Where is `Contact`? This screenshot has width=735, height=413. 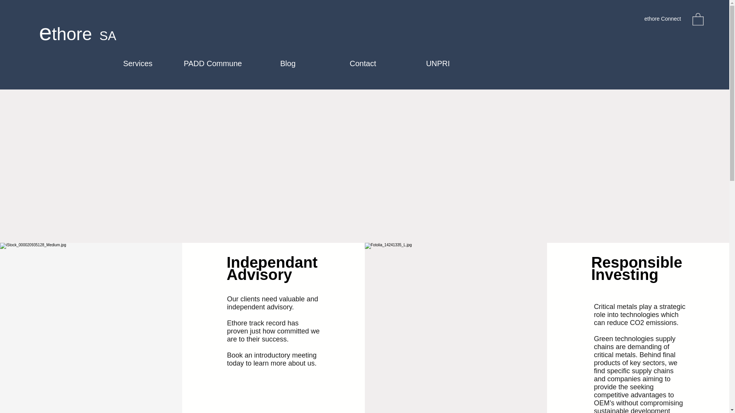 Contact is located at coordinates (363, 63).